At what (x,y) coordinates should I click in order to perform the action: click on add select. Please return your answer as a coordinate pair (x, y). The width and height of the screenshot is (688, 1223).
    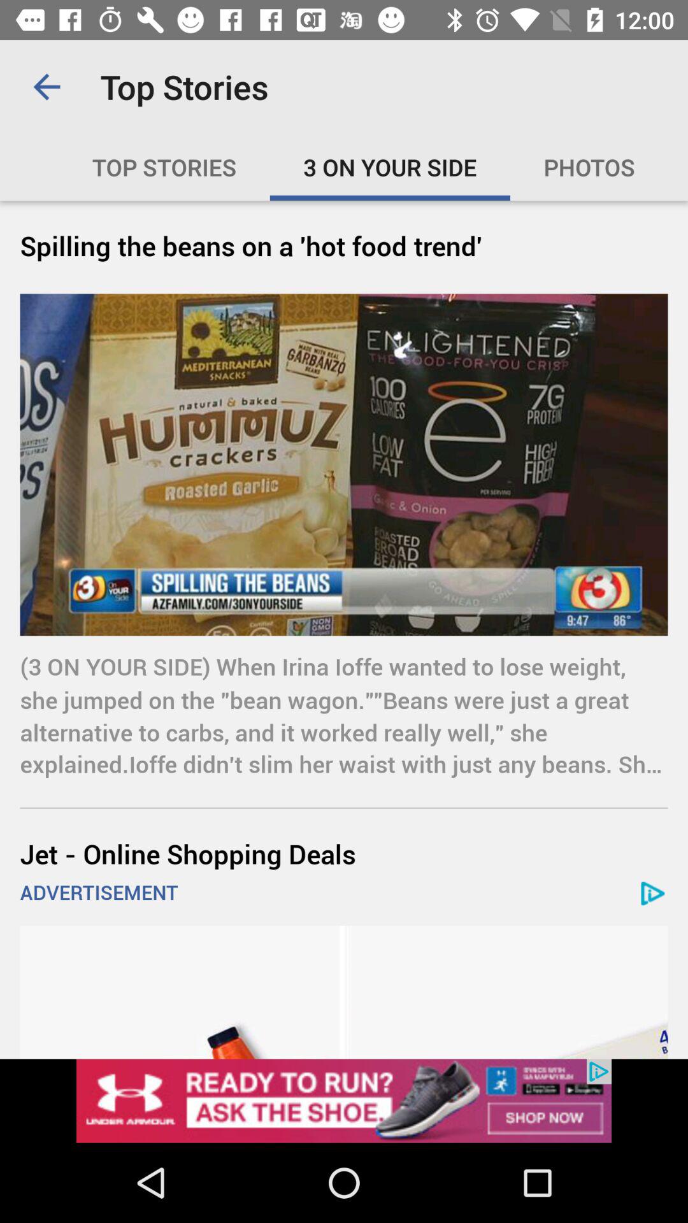
    Looking at the image, I should click on (344, 1101).